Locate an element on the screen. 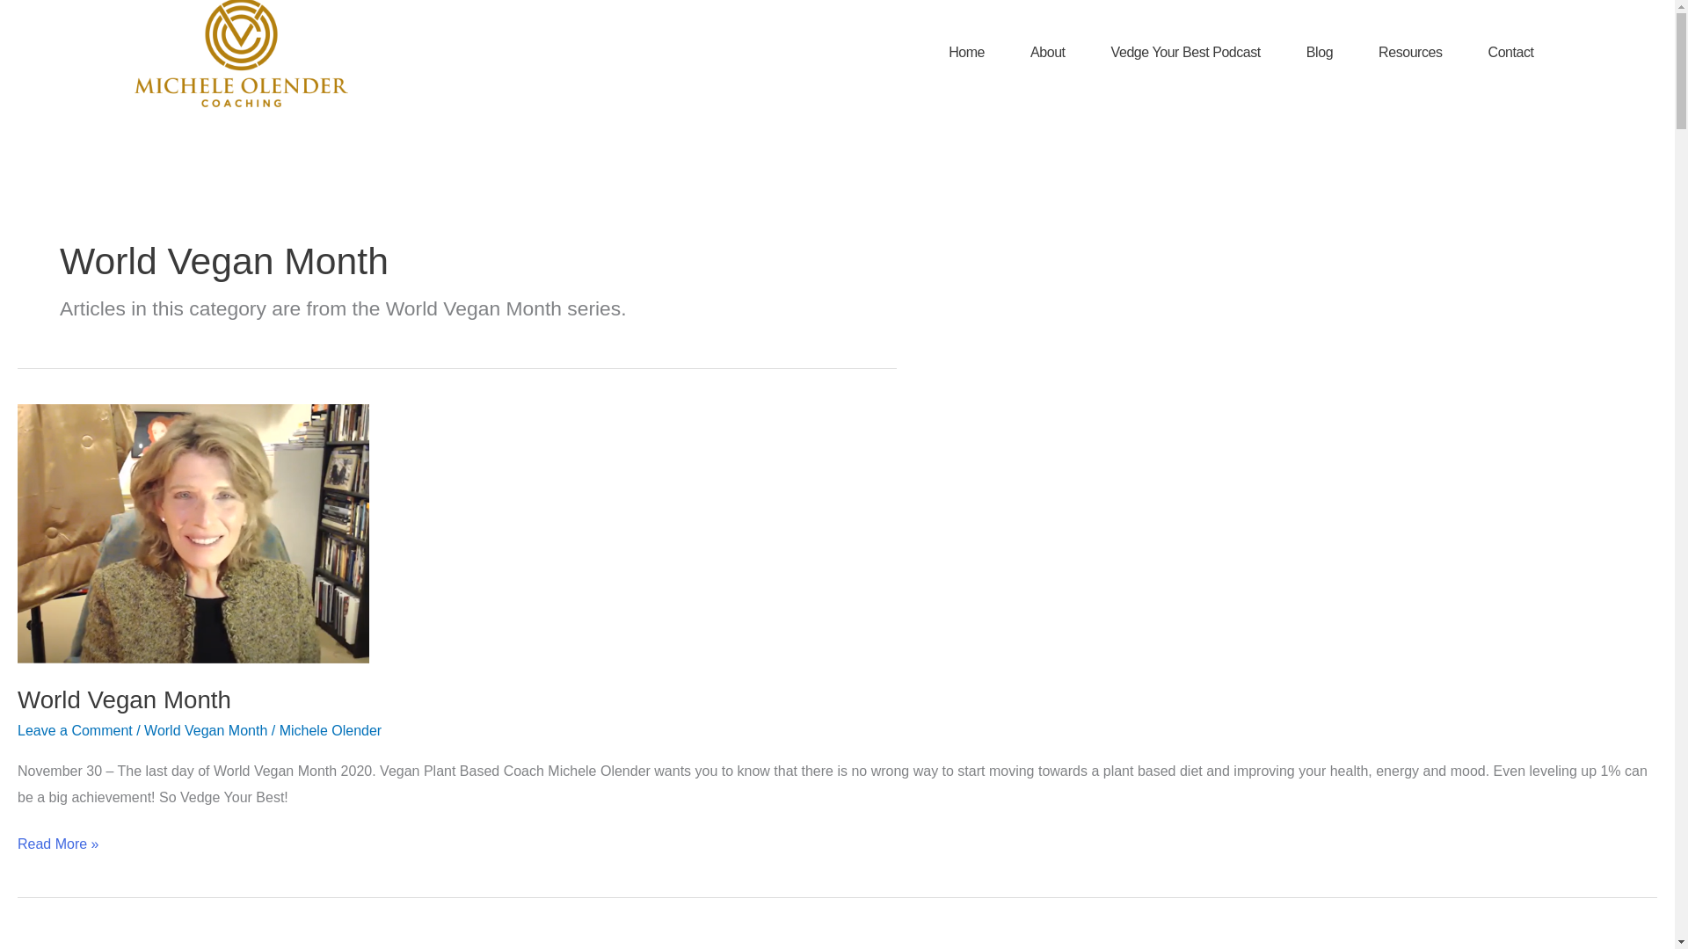  Vedge Your Best Podcast is located at coordinates (1185, 53).